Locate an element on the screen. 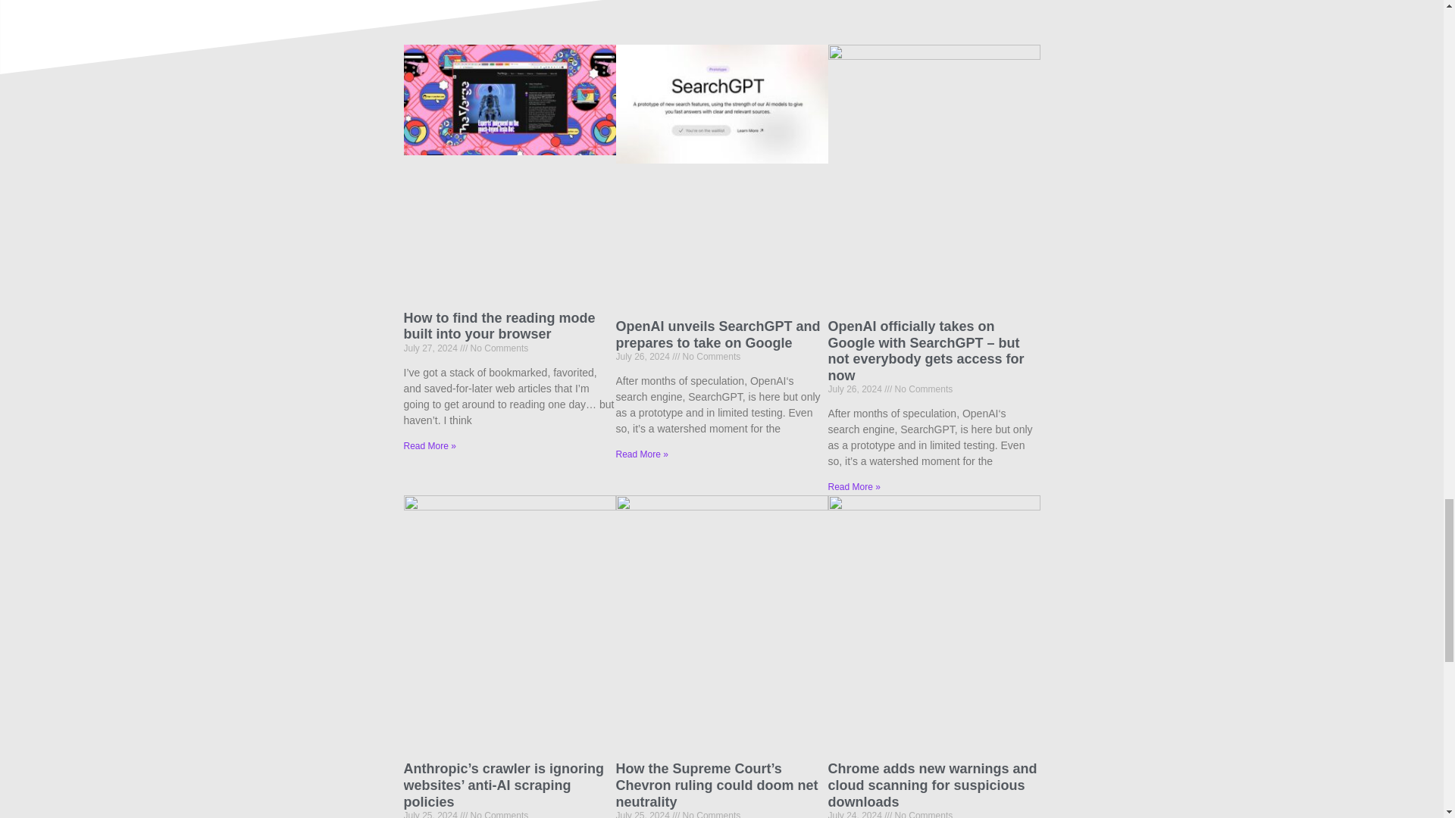  How to find the reading mode built into your browser is located at coordinates (499, 326).